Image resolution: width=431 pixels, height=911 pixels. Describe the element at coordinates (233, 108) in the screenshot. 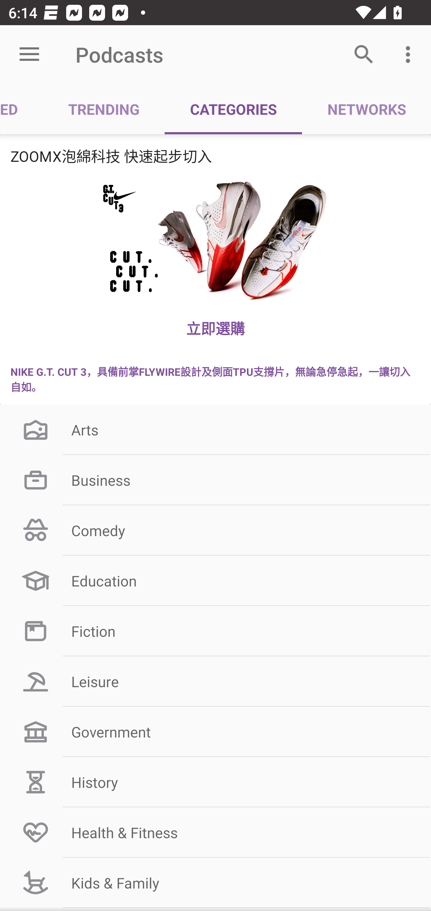

I see `CATEGORIES` at that location.